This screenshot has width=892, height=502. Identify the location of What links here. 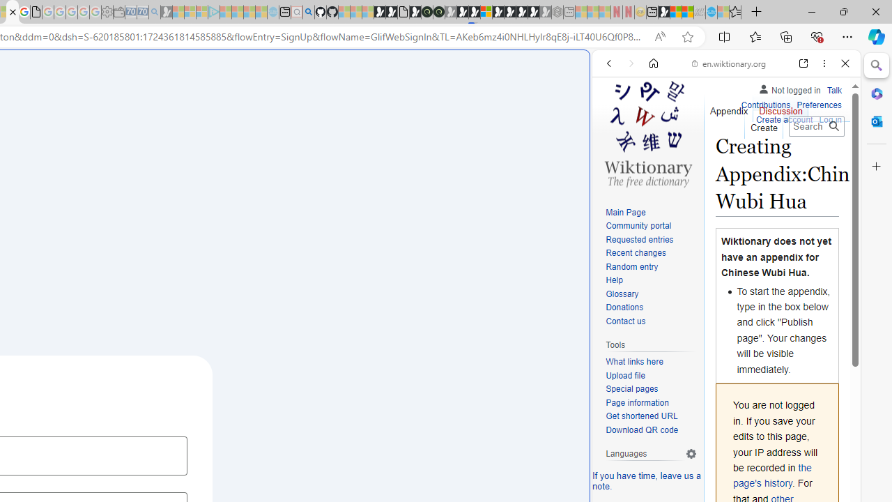
(651, 362).